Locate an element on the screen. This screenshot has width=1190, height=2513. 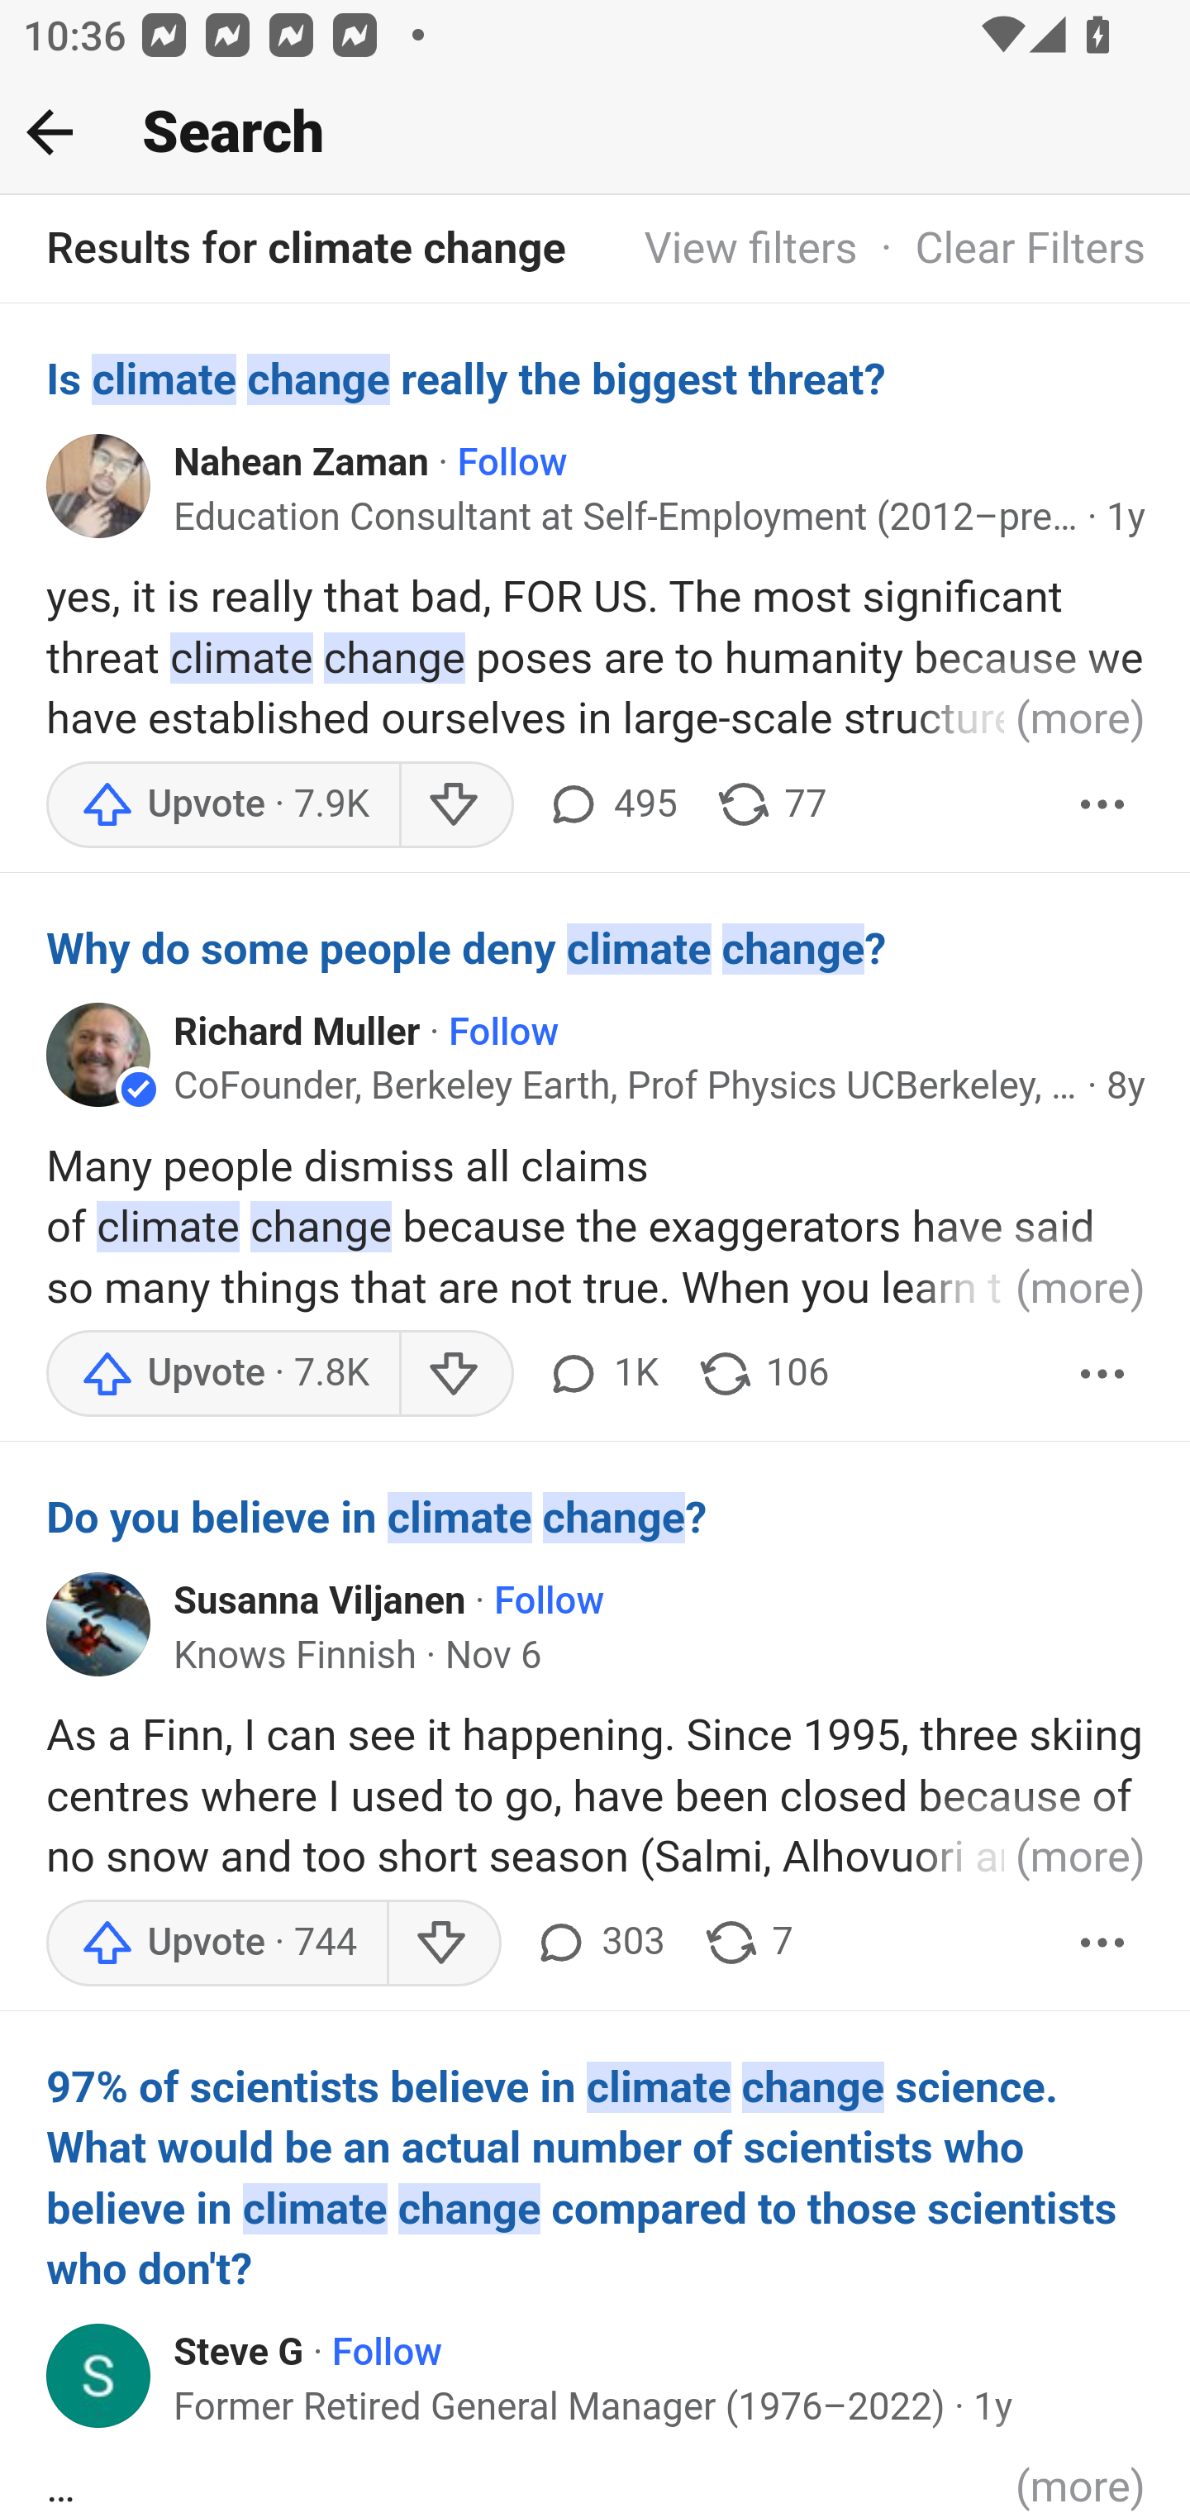
Upvote is located at coordinates (222, 1373).